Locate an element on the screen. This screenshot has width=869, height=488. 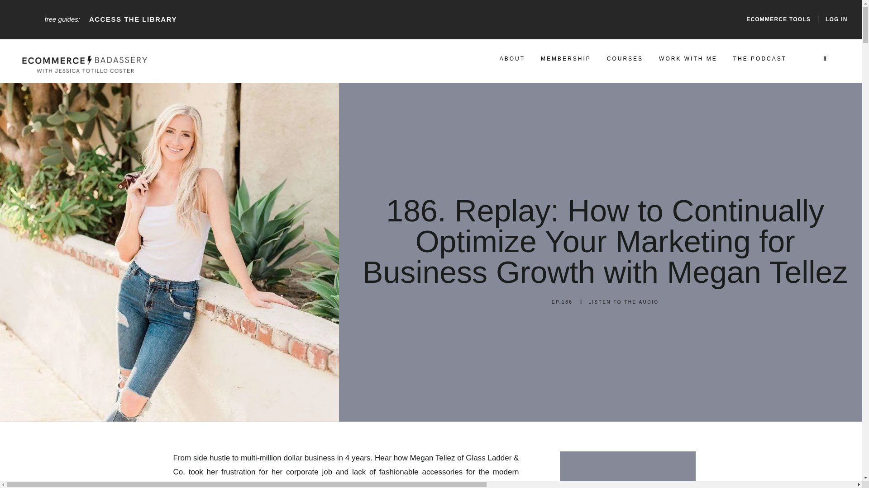
ECOMMERCE TOOLS is located at coordinates (778, 19).